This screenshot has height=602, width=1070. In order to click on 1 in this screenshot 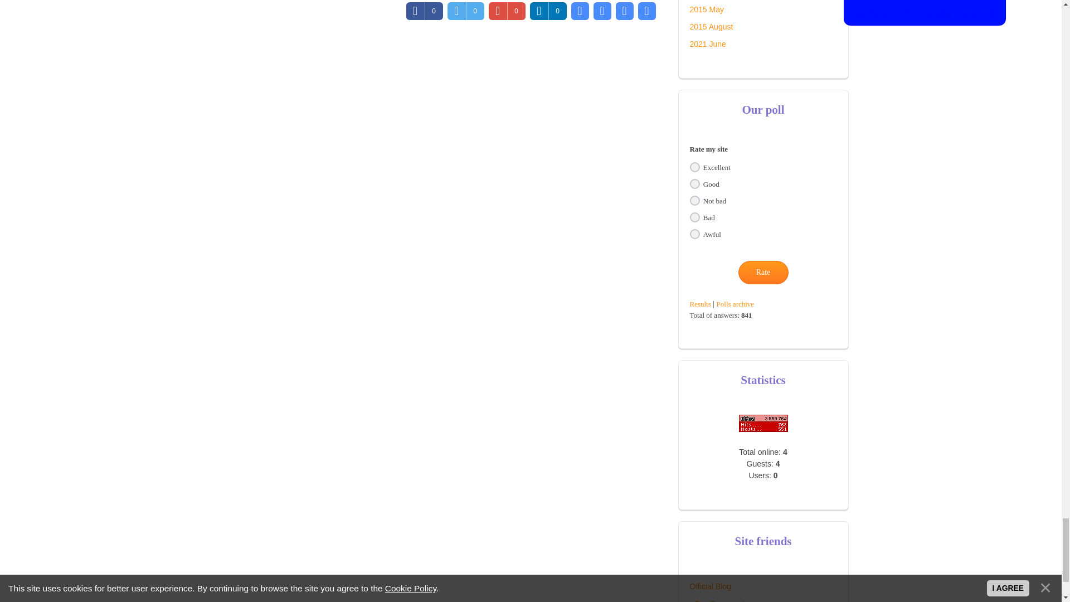, I will do `click(694, 167)`.